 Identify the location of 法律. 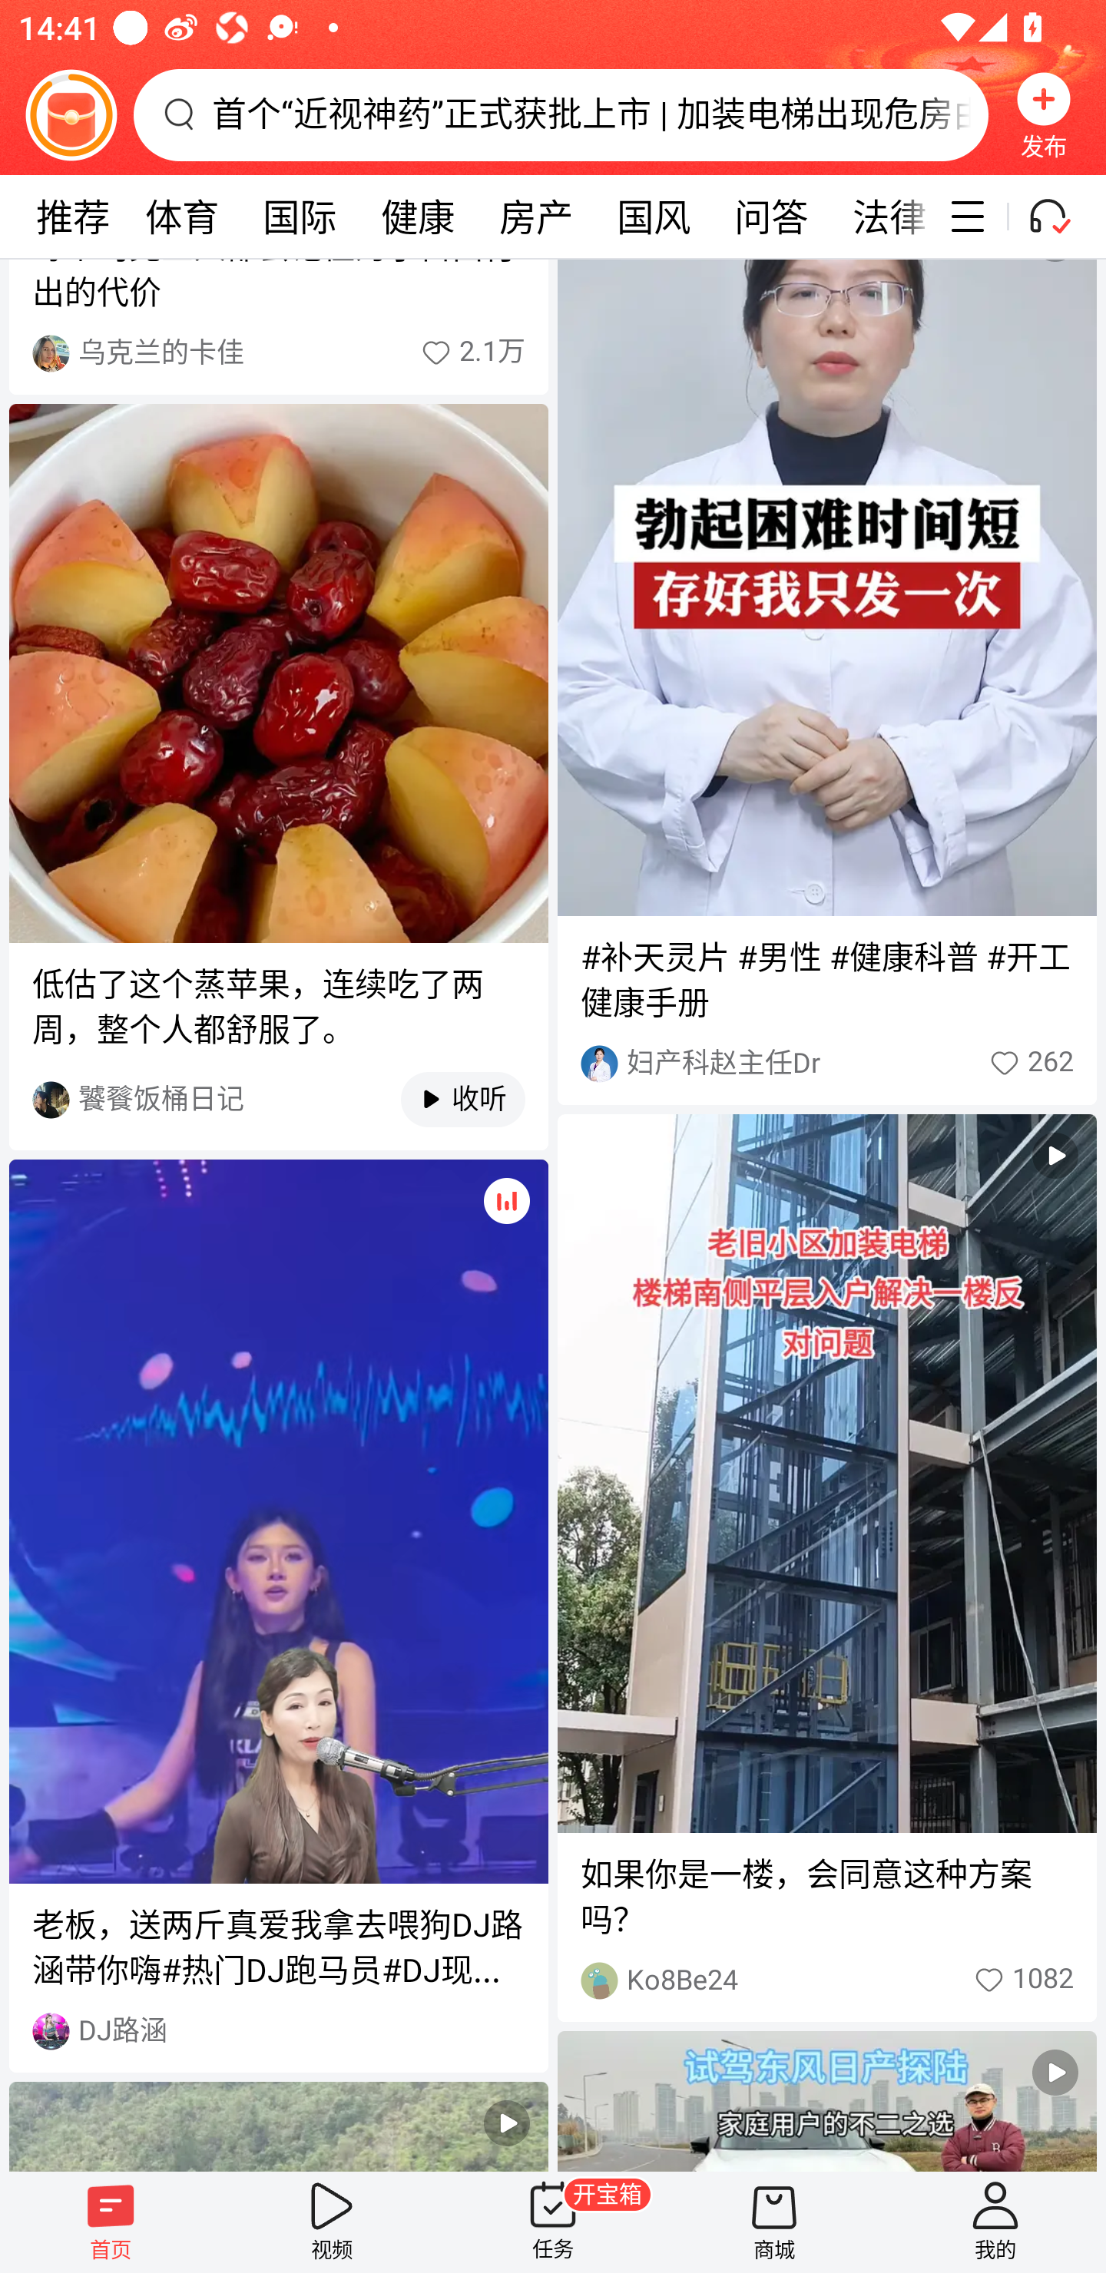
(882, 217).